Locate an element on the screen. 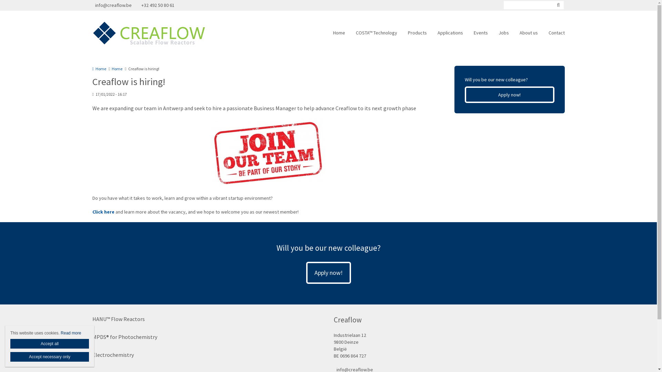 This screenshot has width=662, height=372. Events is located at coordinates (481, 33).